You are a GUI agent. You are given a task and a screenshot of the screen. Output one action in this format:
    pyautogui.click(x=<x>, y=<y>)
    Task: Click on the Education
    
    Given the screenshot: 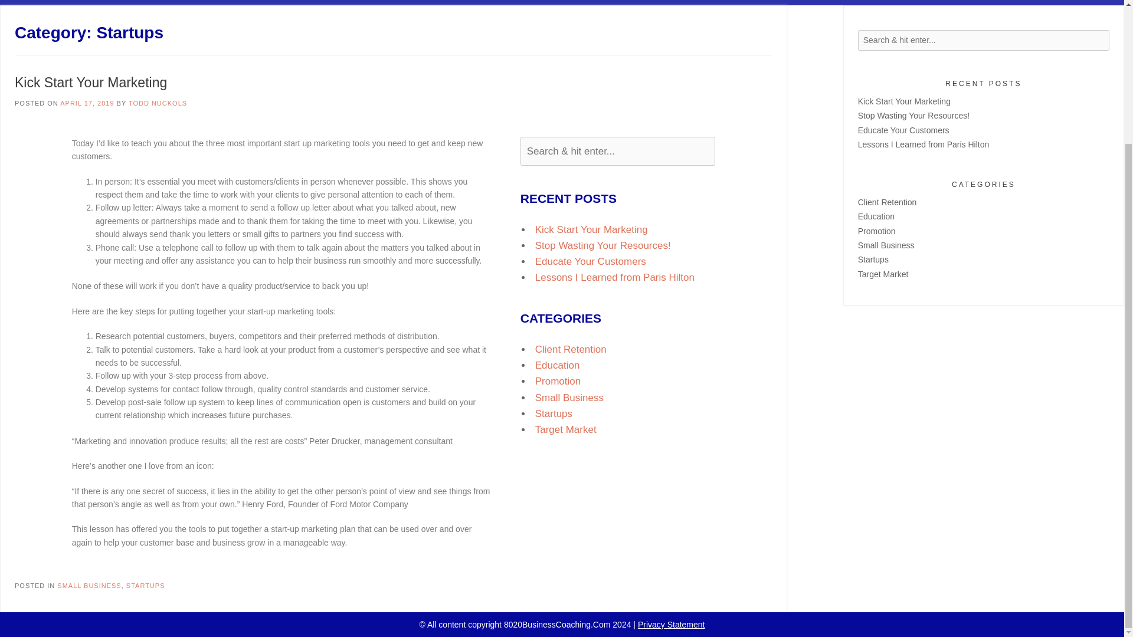 What is the action you would take?
    pyautogui.click(x=557, y=365)
    